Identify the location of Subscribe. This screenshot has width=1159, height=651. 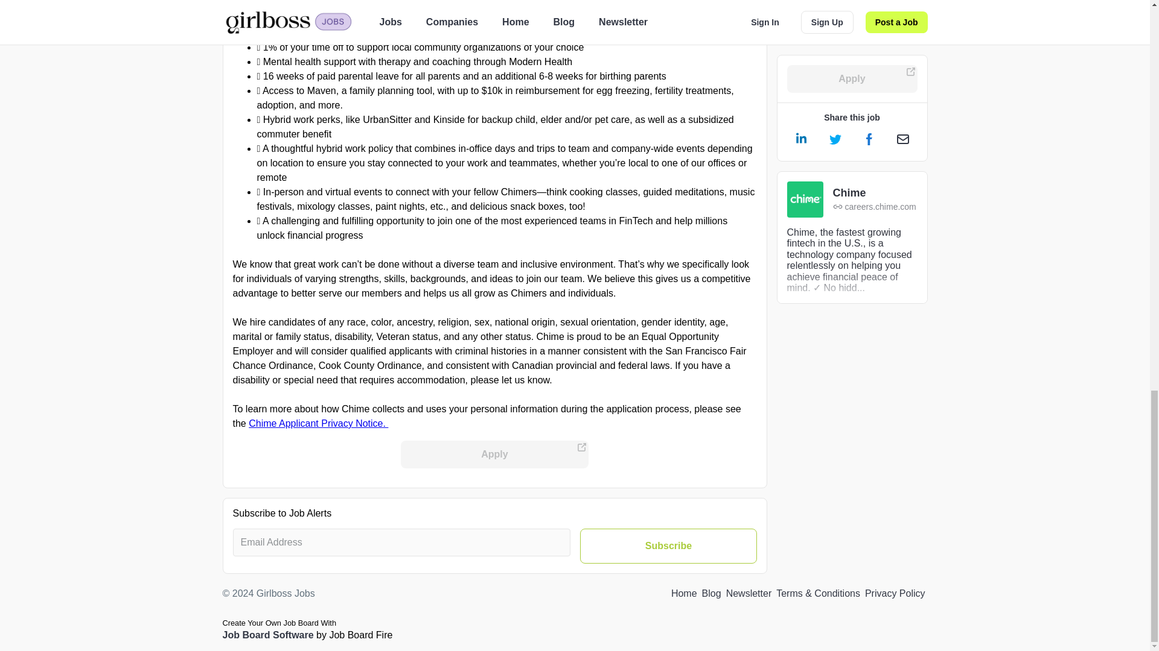
(668, 546).